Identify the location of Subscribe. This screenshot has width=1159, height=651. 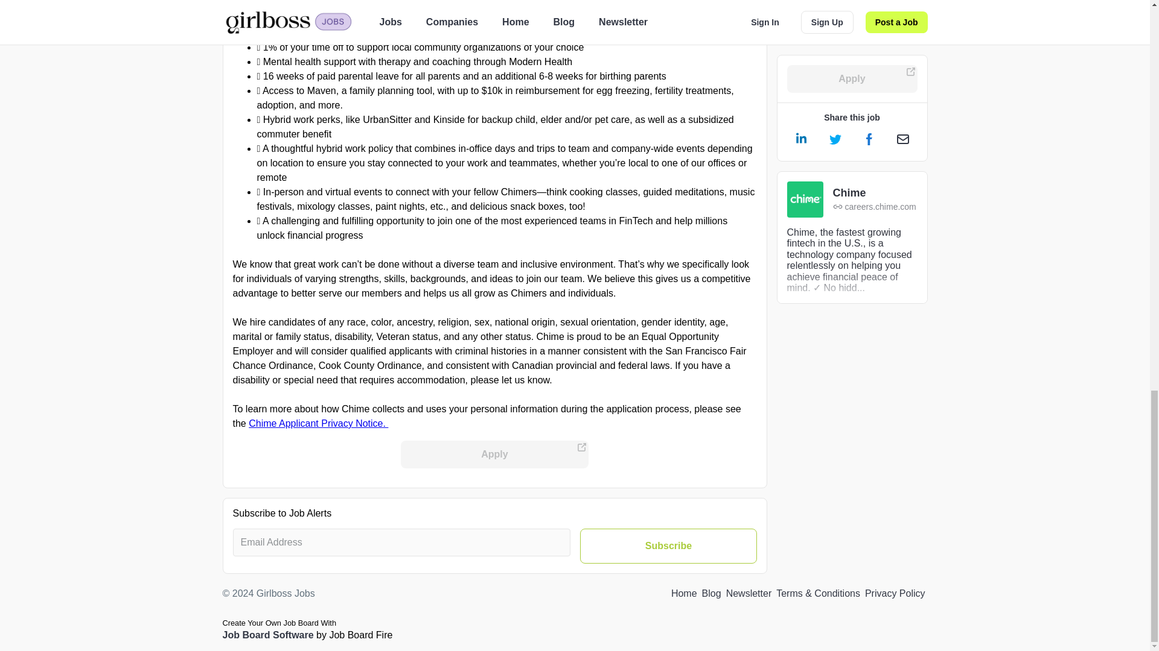
(668, 546).